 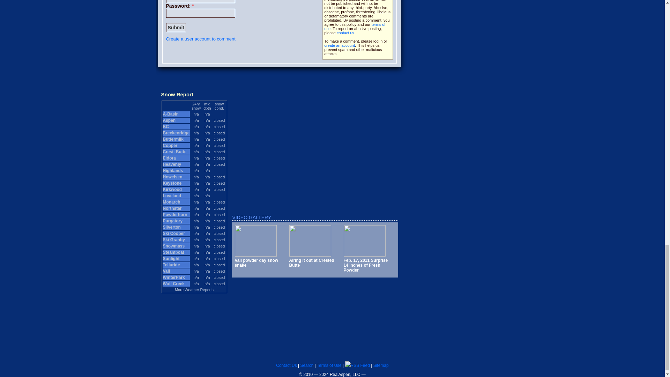 I want to click on Create a user account to comment, so click(x=201, y=38).